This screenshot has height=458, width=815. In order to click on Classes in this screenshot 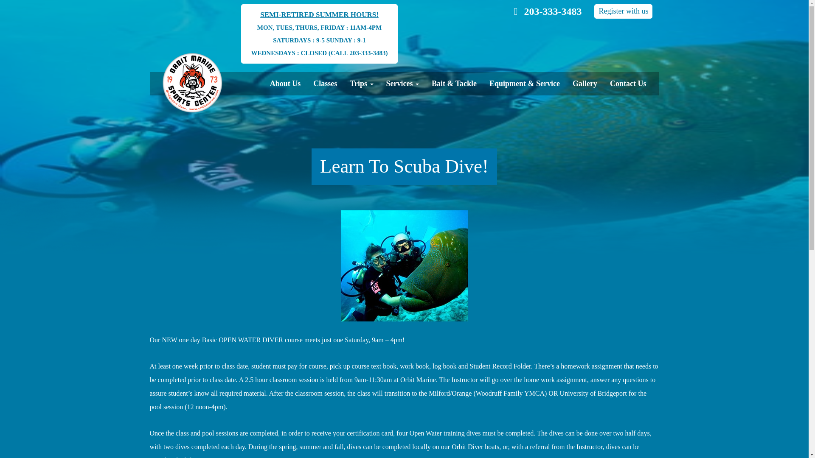, I will do `click(325, 83)`.